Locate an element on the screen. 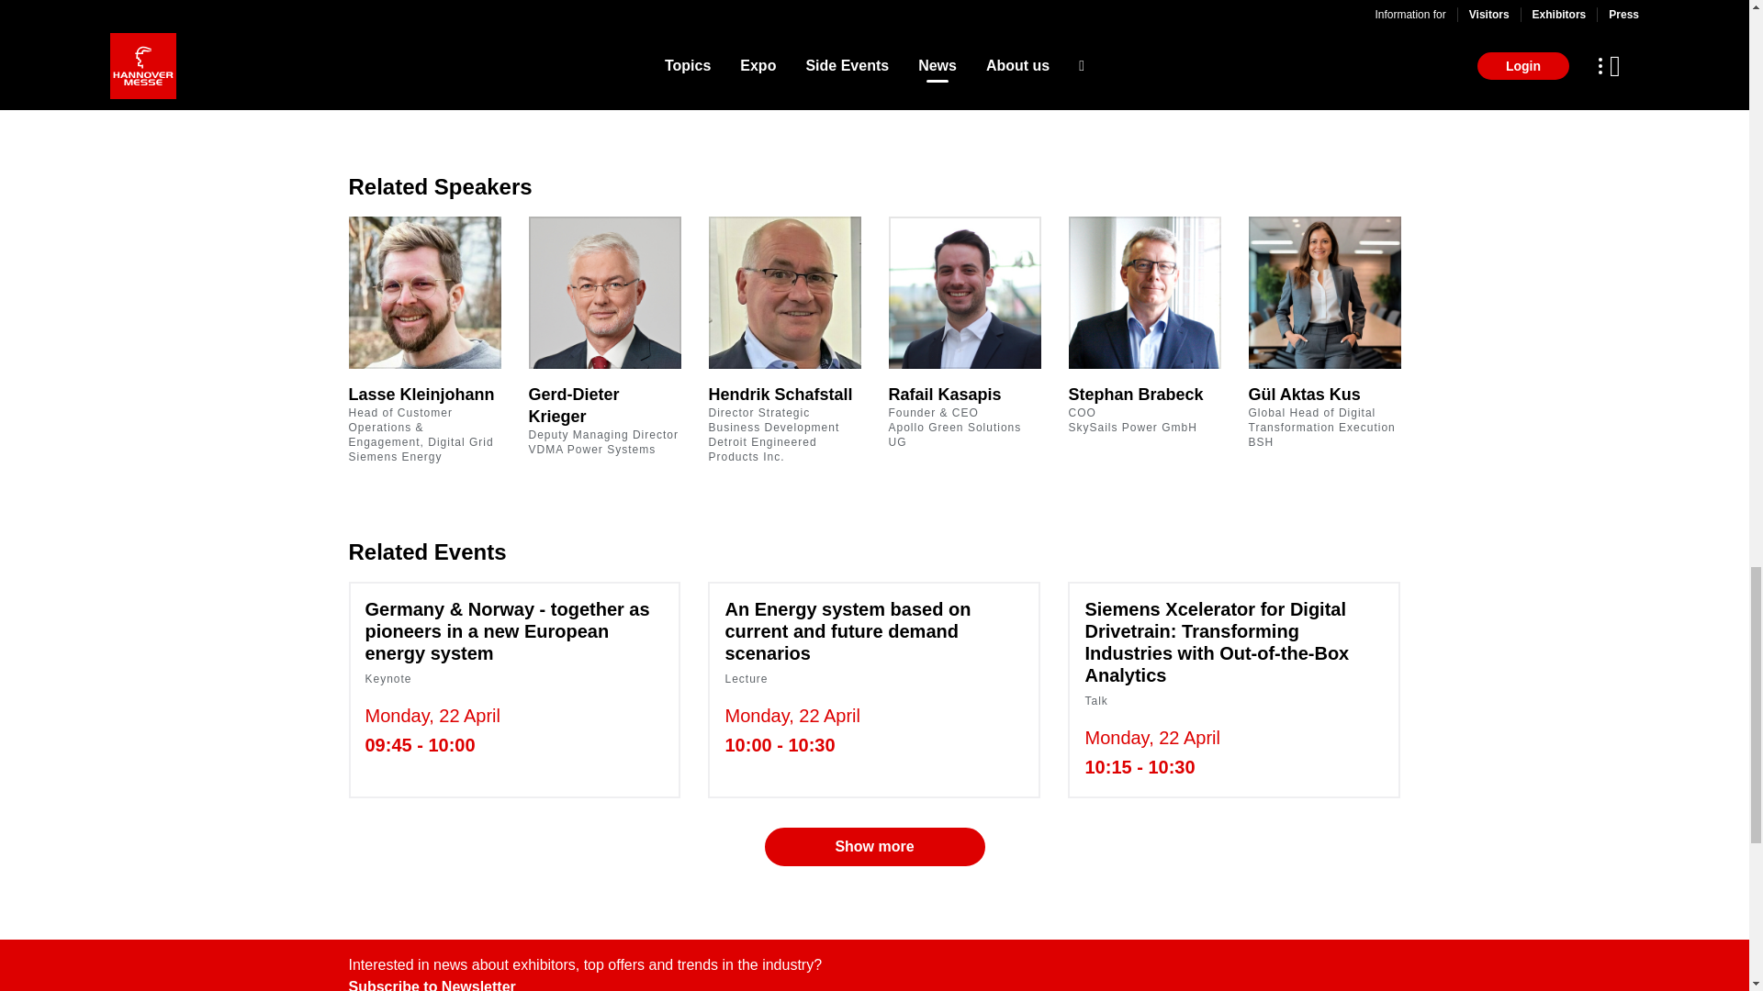 The height and width of the screenshot is (991, 1763). Bundesministerium Bildung u. Forschung is located at coordinates (603, 22).